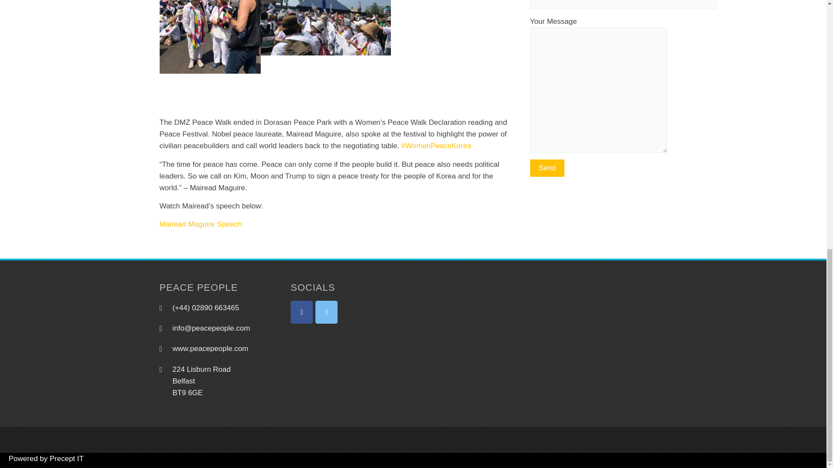 This screenshot has height=468, width=833. What do you see at coordinates (302, 312) in the screenshot?
I see `The Peace People on Facebook` at bounding box center [302, 312].